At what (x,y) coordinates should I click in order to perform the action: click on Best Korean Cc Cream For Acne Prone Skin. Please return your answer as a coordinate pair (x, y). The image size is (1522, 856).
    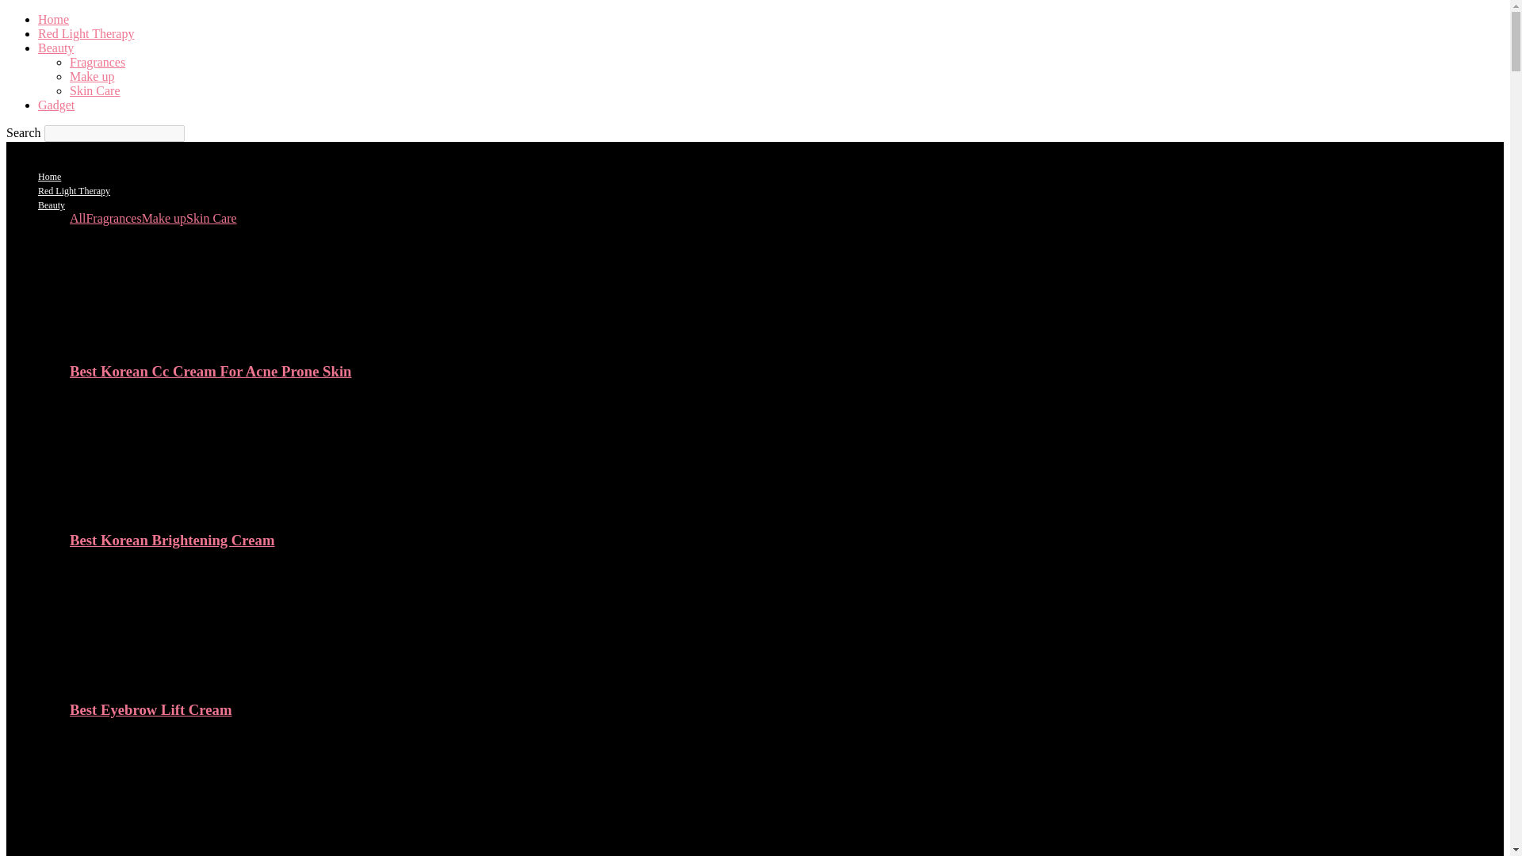
    Looking at the image, I should click on (211, 371).